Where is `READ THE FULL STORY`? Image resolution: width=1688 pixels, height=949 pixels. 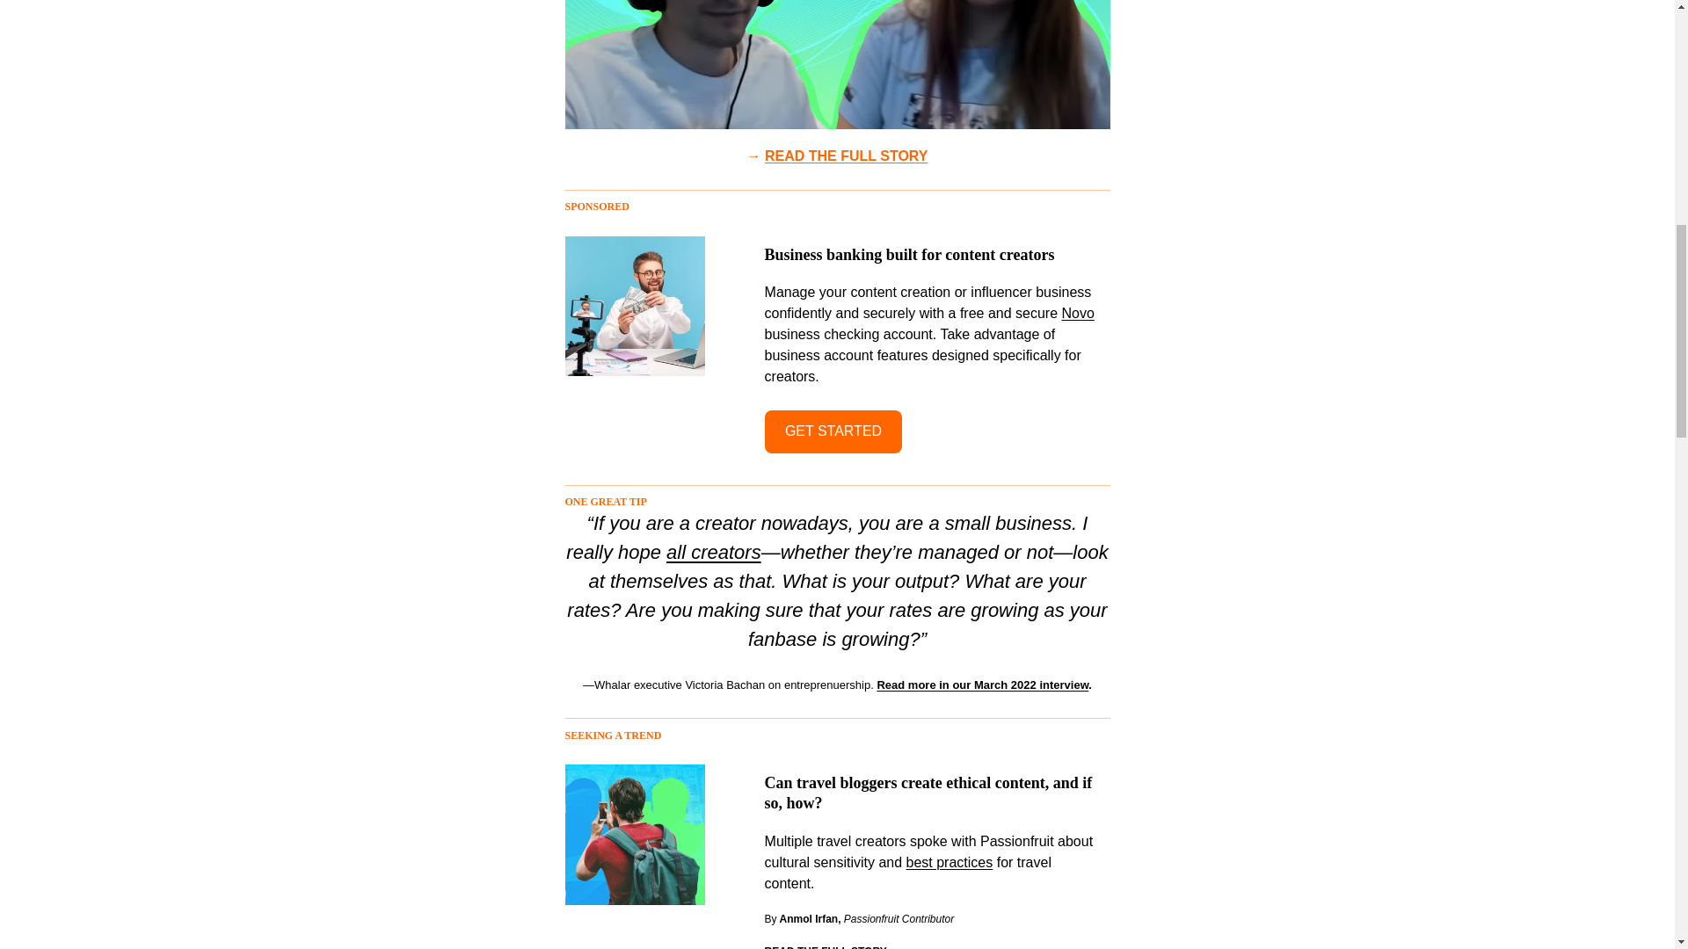
READ THE FULL STORY is located at coordinates (826, 947).